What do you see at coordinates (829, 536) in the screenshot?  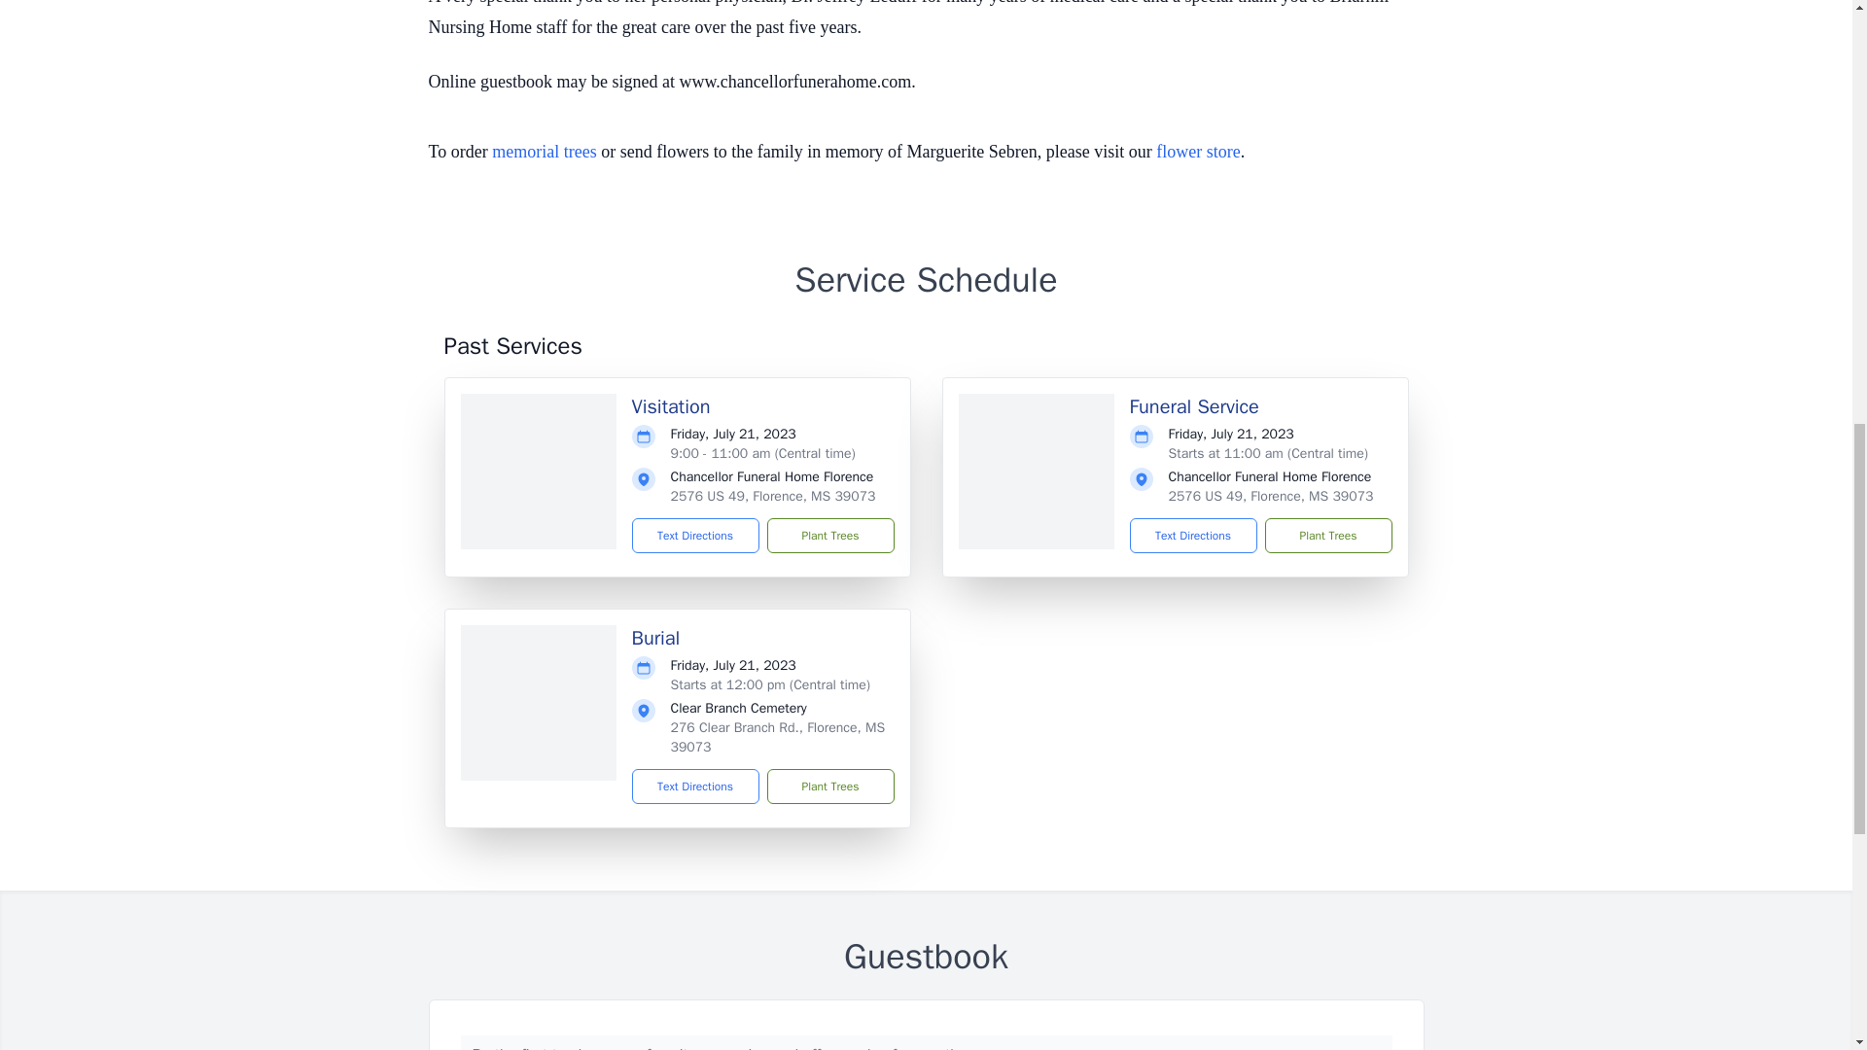 I see `Plant Trees` at bounding box center [829, 536].